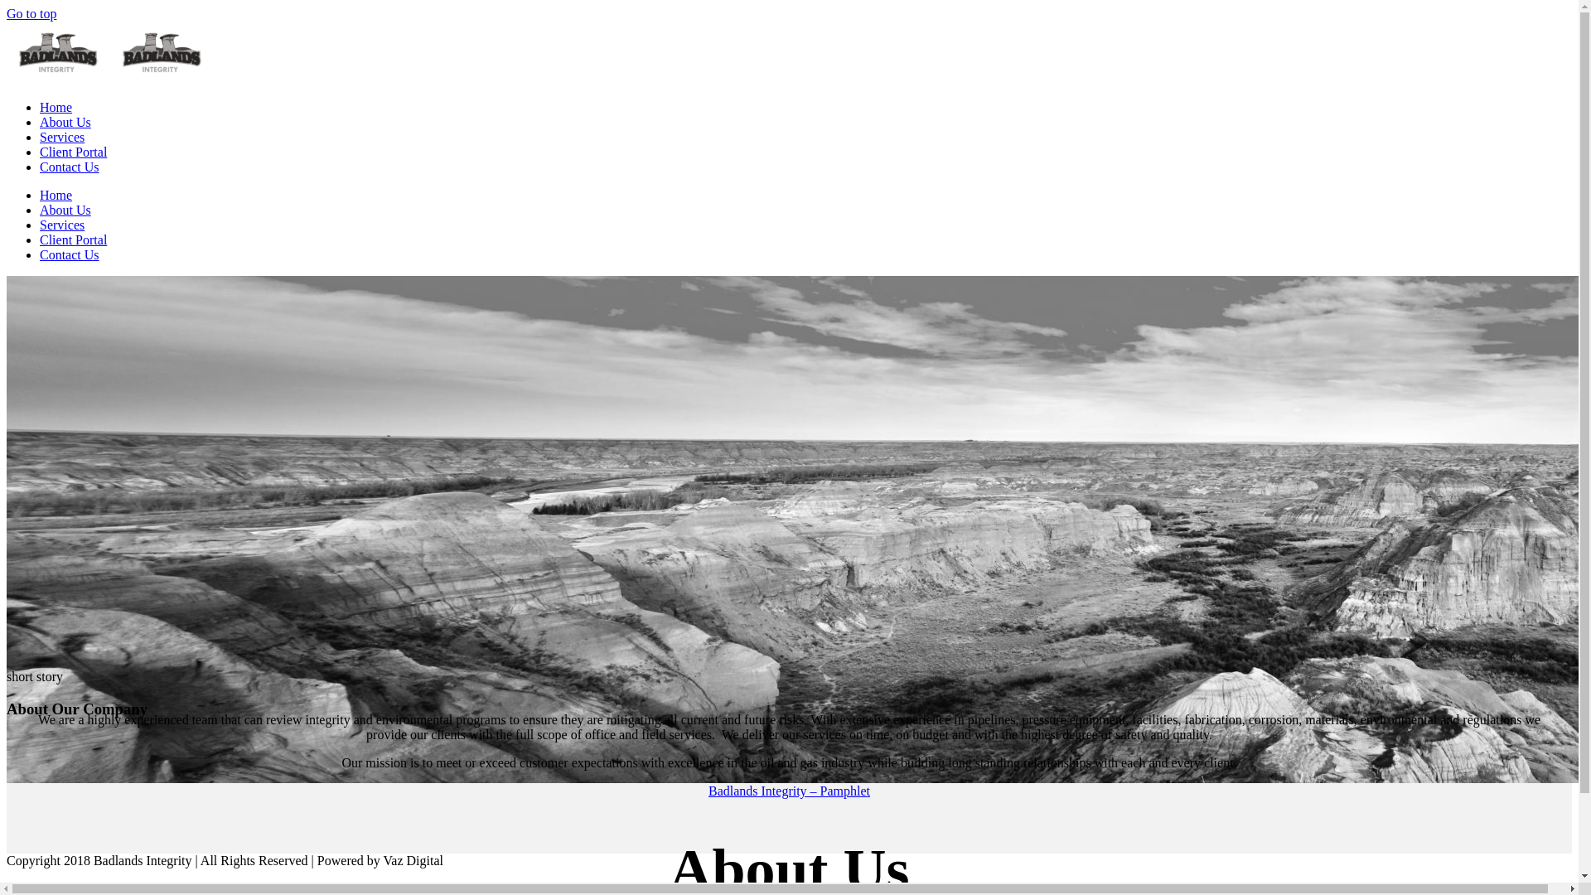 The height and width of the screenshot is (895, 1591). What do you see at coordinates (70, 167) in the screenshot?
I see `Contact Us` at bounding box center [70, 167].